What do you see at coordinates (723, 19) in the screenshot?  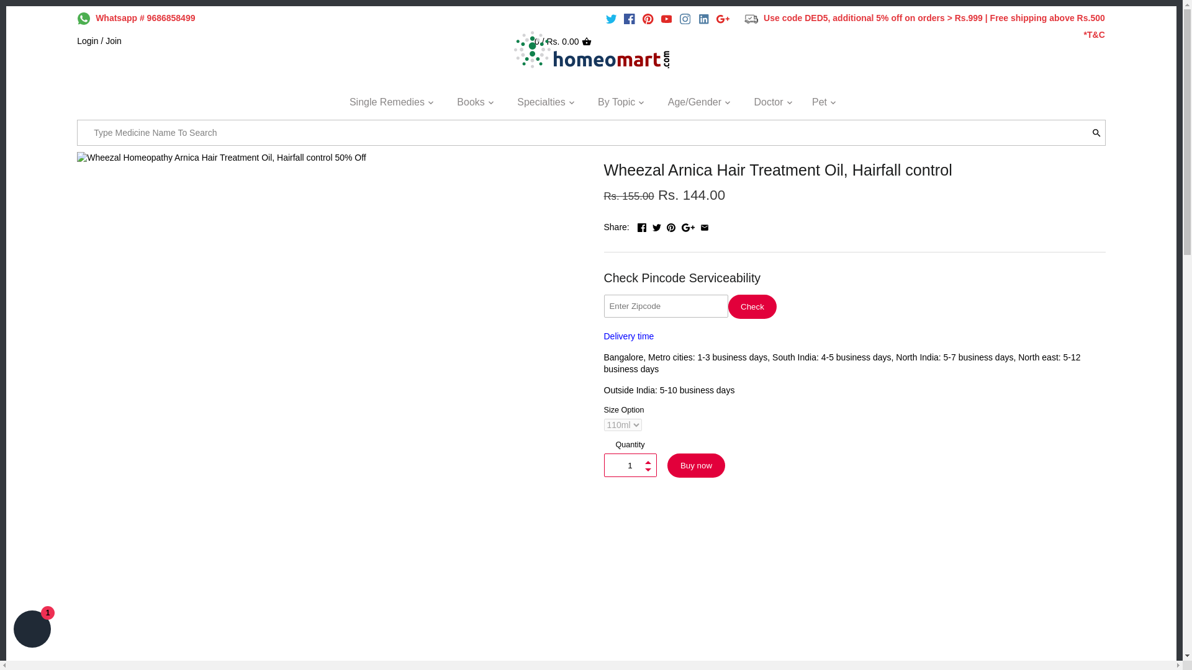 I see `GooglePlus` at bounding box center [723, 19].